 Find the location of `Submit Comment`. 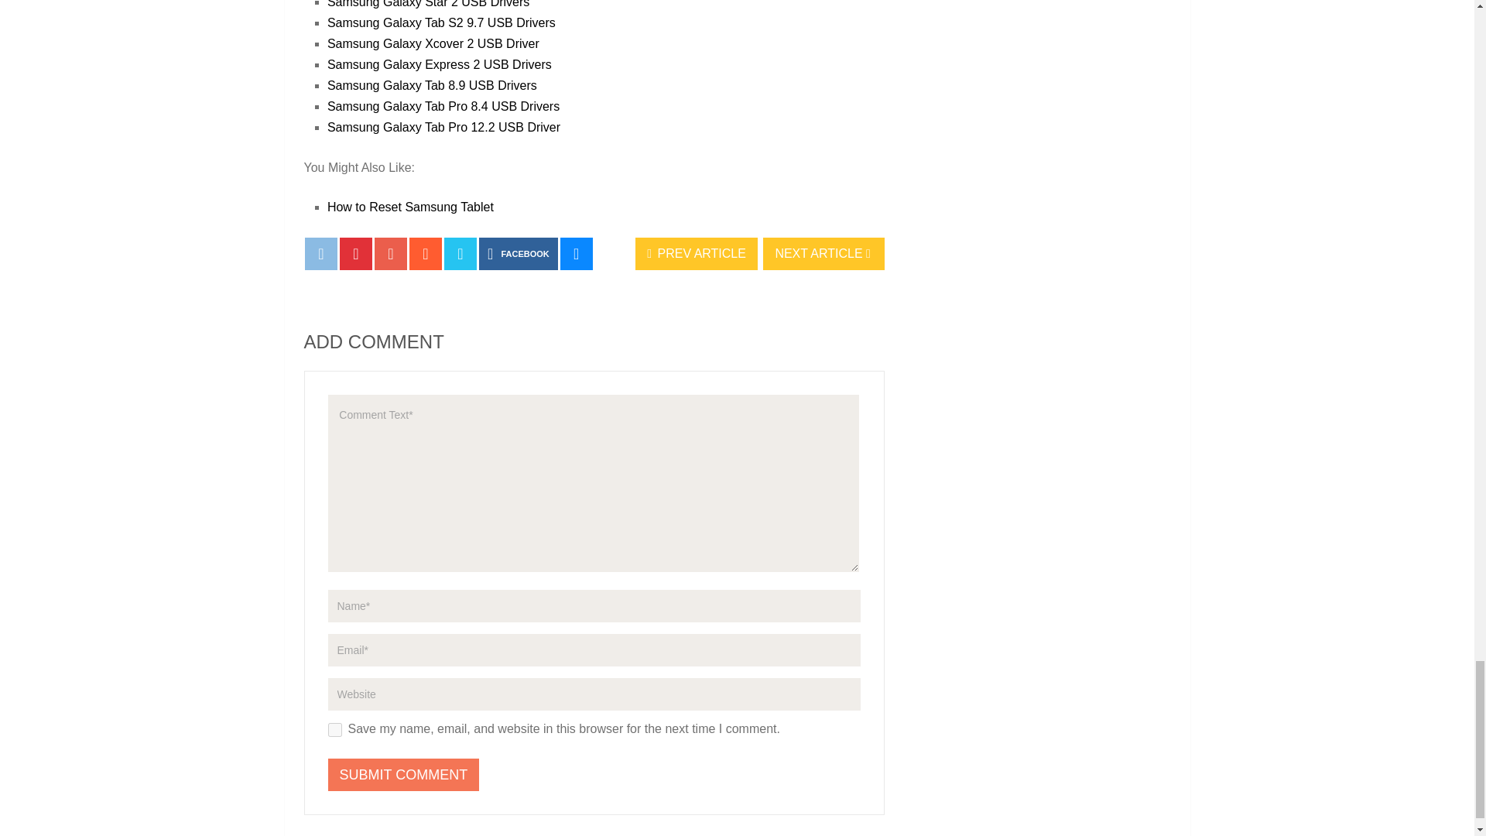

Submit Comment is located at coordinates (404, 774).